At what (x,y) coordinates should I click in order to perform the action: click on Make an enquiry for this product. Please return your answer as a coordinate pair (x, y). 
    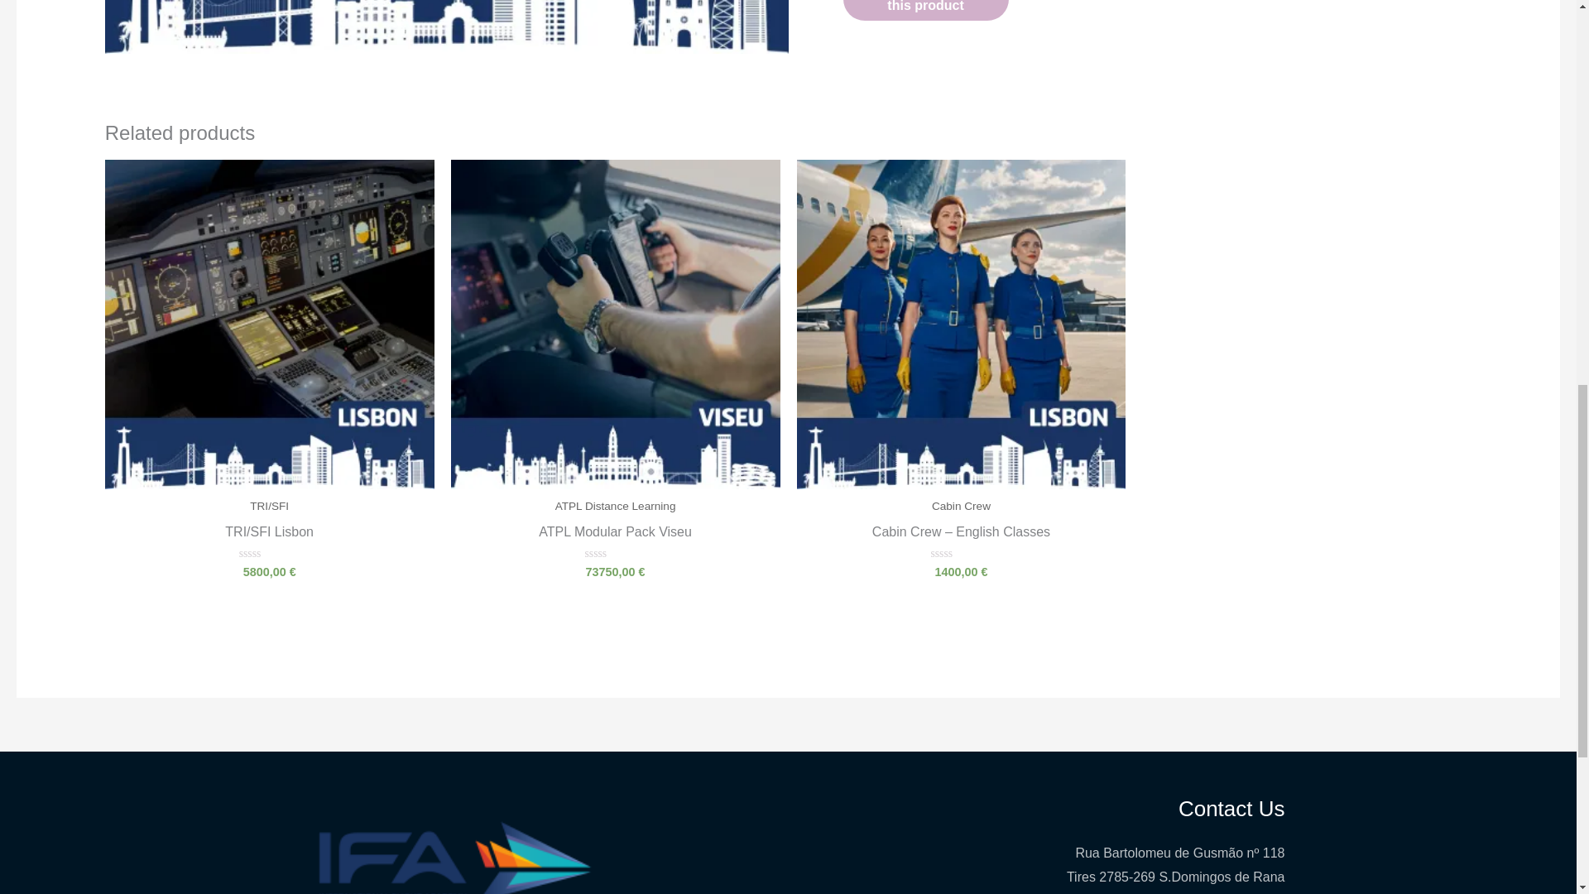
    Looking at the image, I should click on (926, 10).